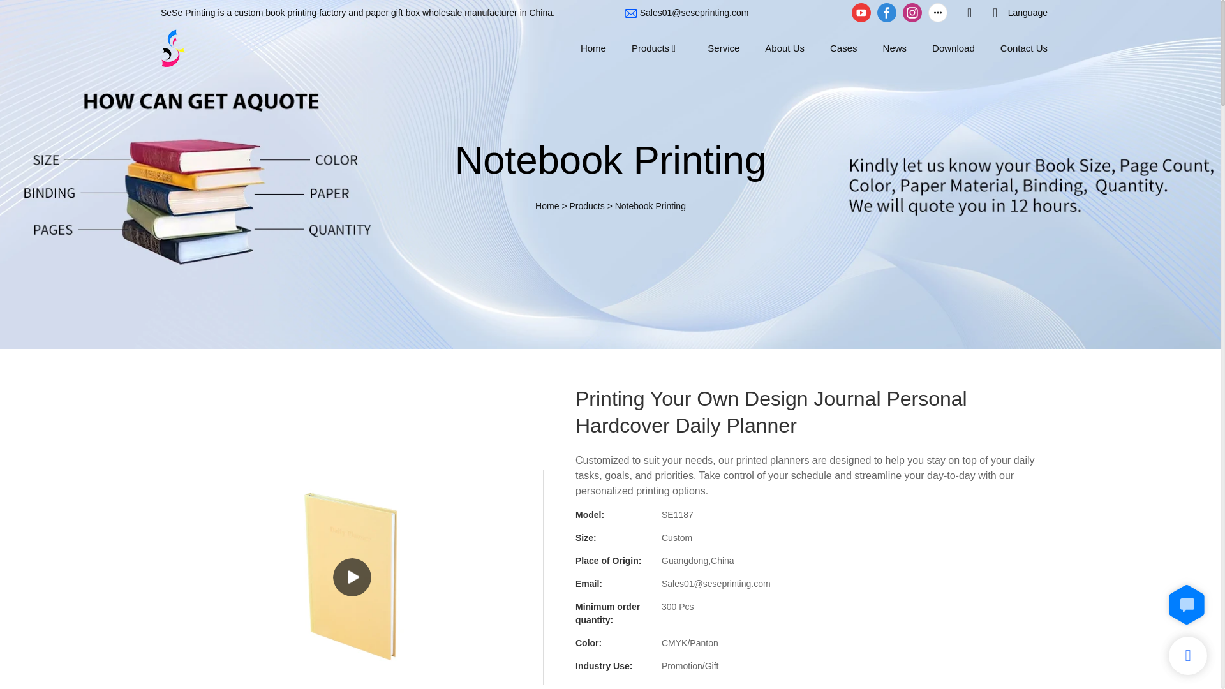 The width and height of the screenshot is (1225, 689). Describe the element at coordinates (843, 47) in the screenshot. I see `Cases` at that location.